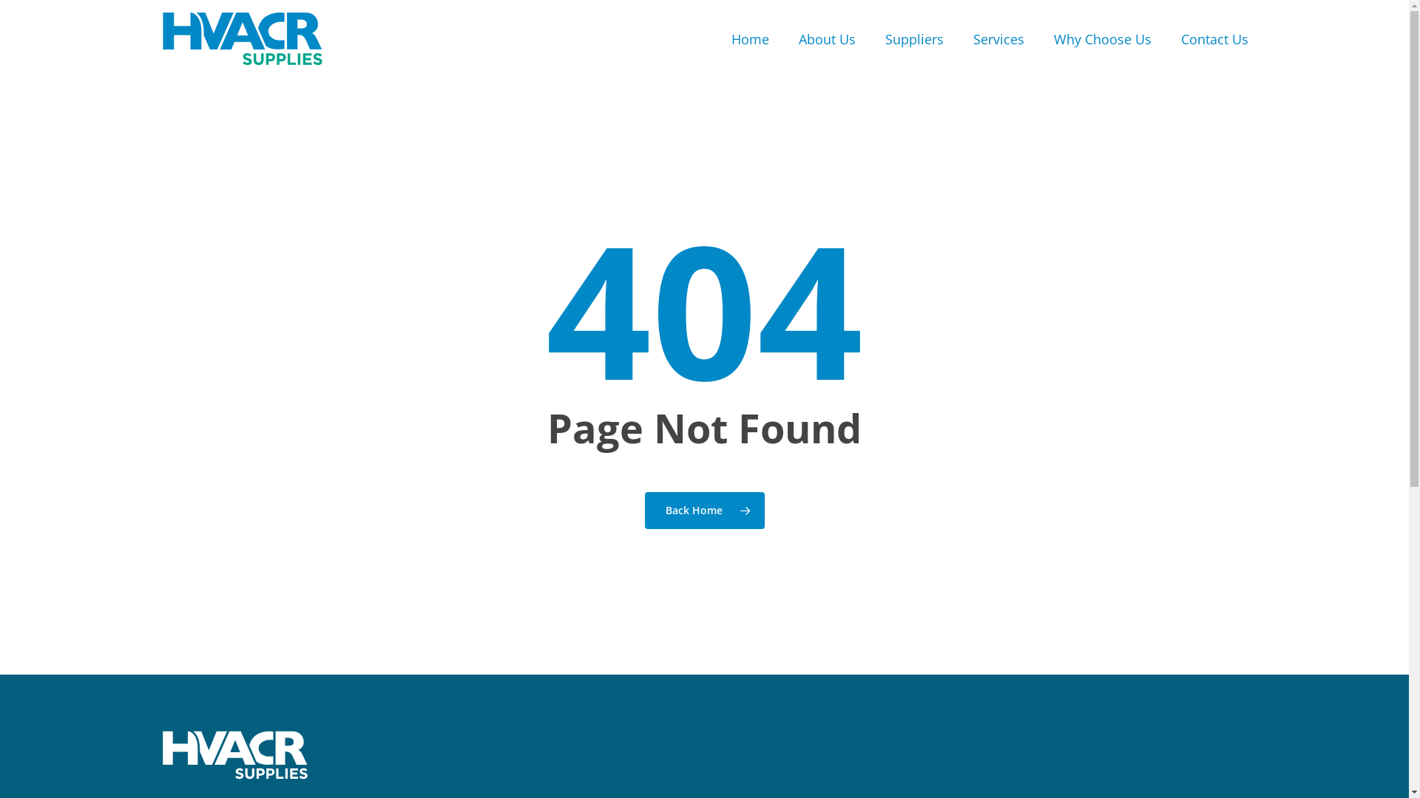 This screenshot has height=798, width=1420. What do you see at coordinates (1102, 39) in the screenshot?
I see `Why Choose Us` at bounding box center [1102, 39].